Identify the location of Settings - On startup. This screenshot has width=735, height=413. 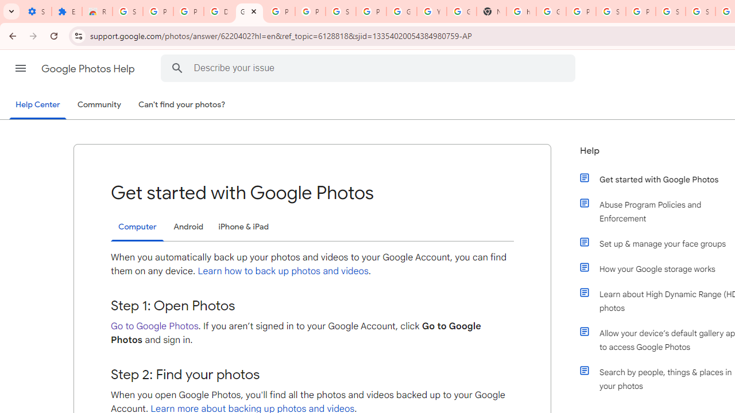
(36, 11).